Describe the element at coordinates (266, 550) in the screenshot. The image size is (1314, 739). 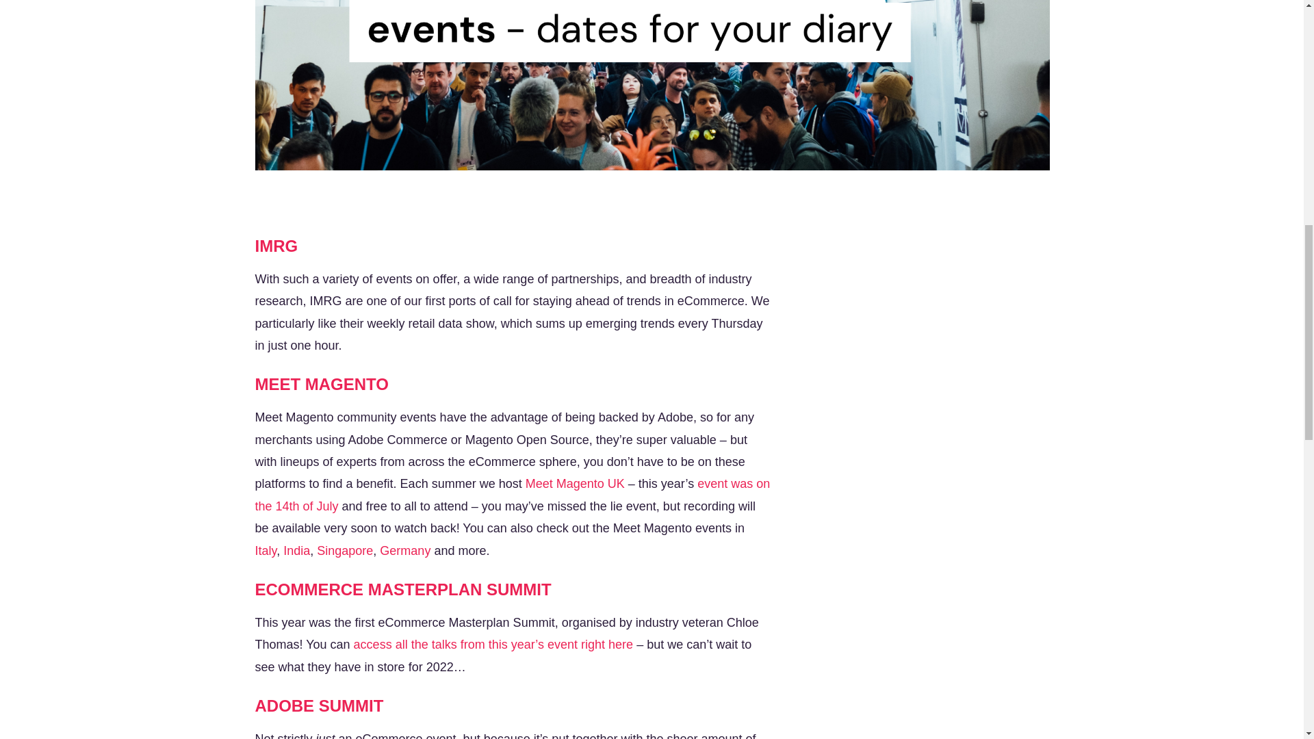
I see `Italy` at that location.